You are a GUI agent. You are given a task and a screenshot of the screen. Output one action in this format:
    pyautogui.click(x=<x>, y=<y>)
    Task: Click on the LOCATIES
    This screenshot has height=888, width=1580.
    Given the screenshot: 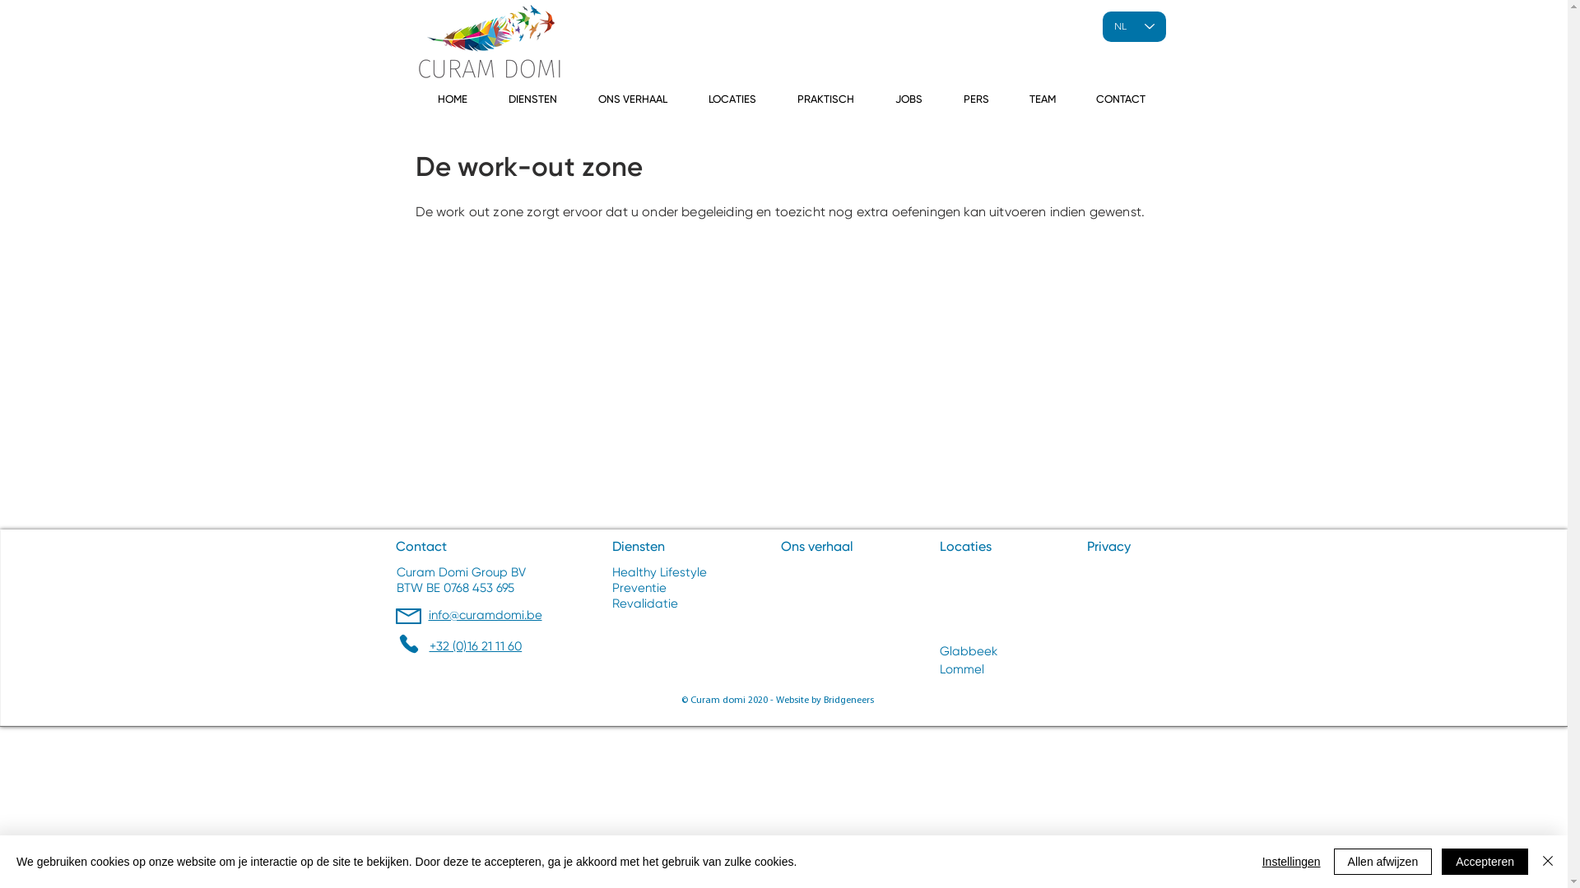 What is the action you would take?
    pyautogui.click(x=732, y=100)
    